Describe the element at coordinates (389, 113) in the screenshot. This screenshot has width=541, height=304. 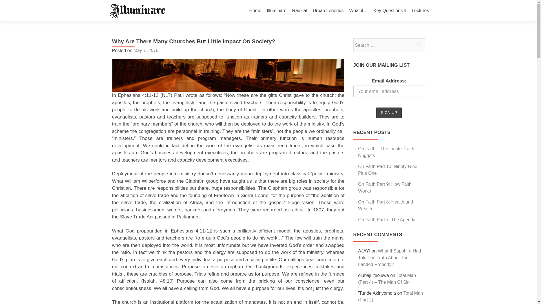
I see `Sign up` at that location.